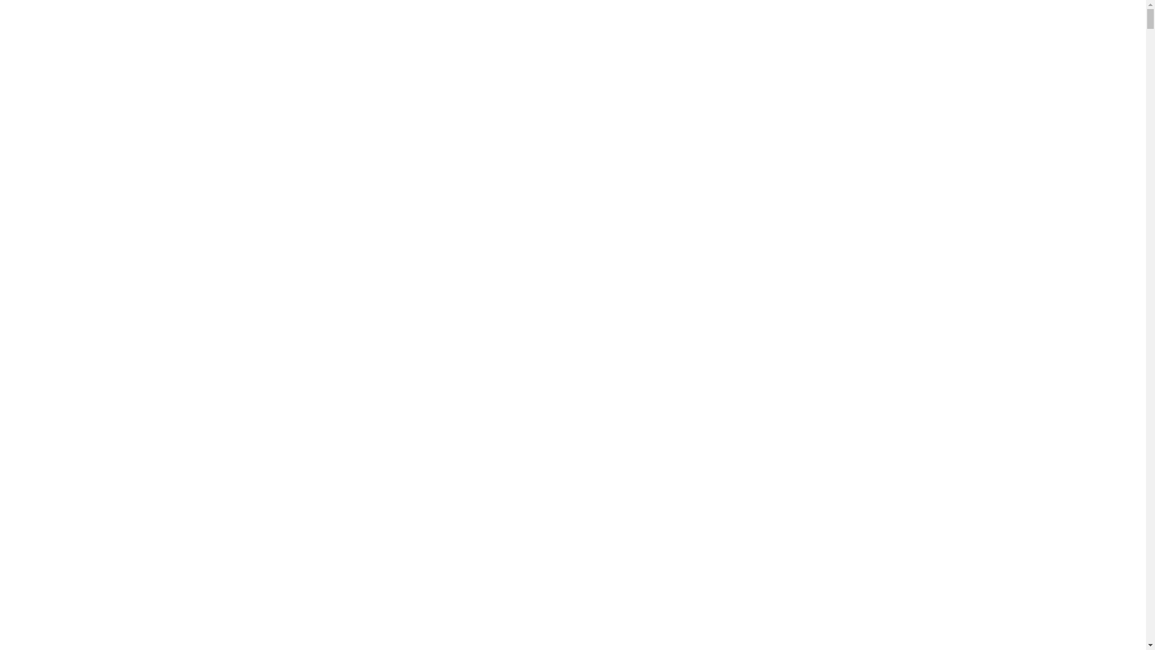 This screenshot has width=1155, height=650. Describe the element at coordinates (21, 365) in the screenshot. I see `Les pins` at that location.